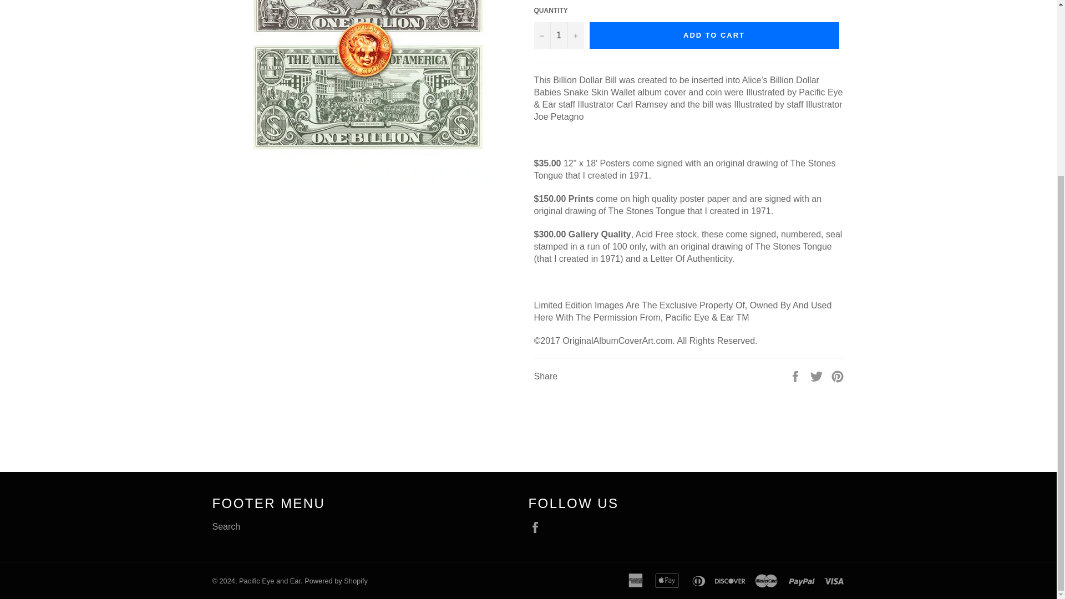  Describe the element at coordinates (838, 375) in the screenshot. I see `Pin on Pinterest` at that location.